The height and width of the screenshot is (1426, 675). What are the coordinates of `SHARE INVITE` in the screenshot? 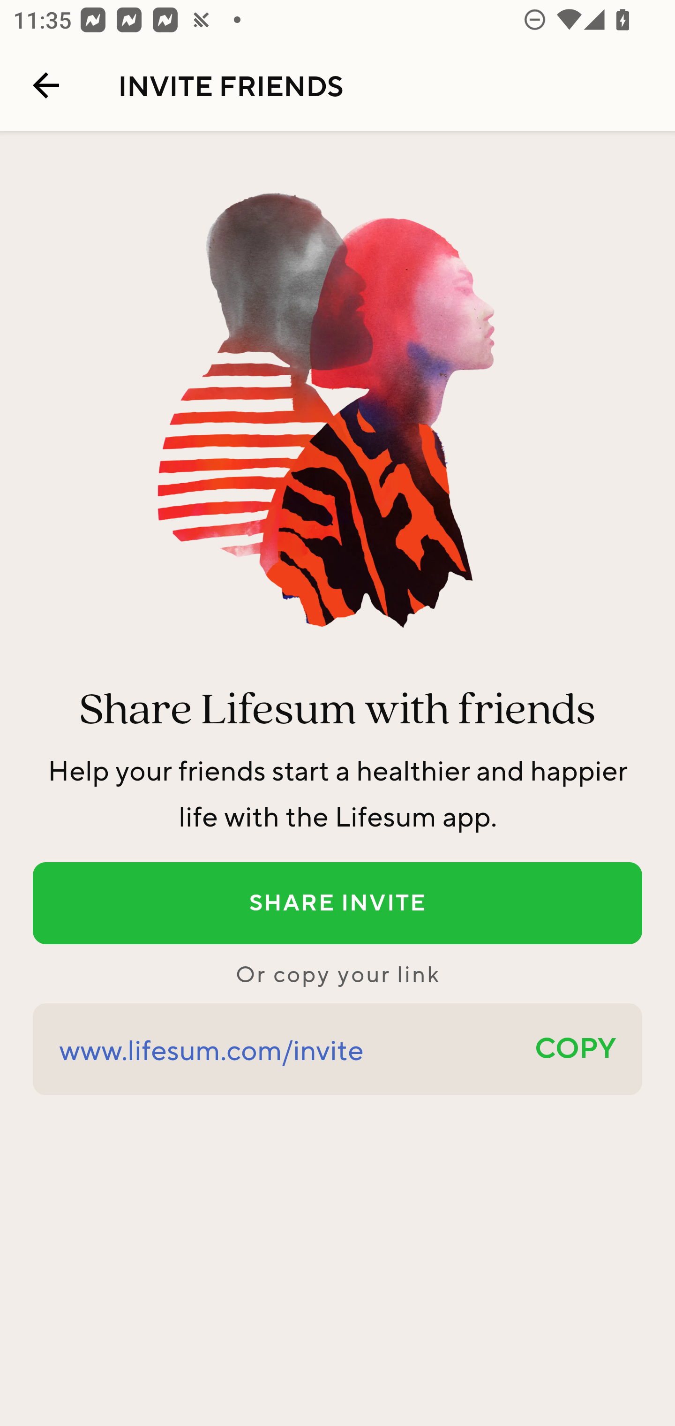 It's located at (337, 903).